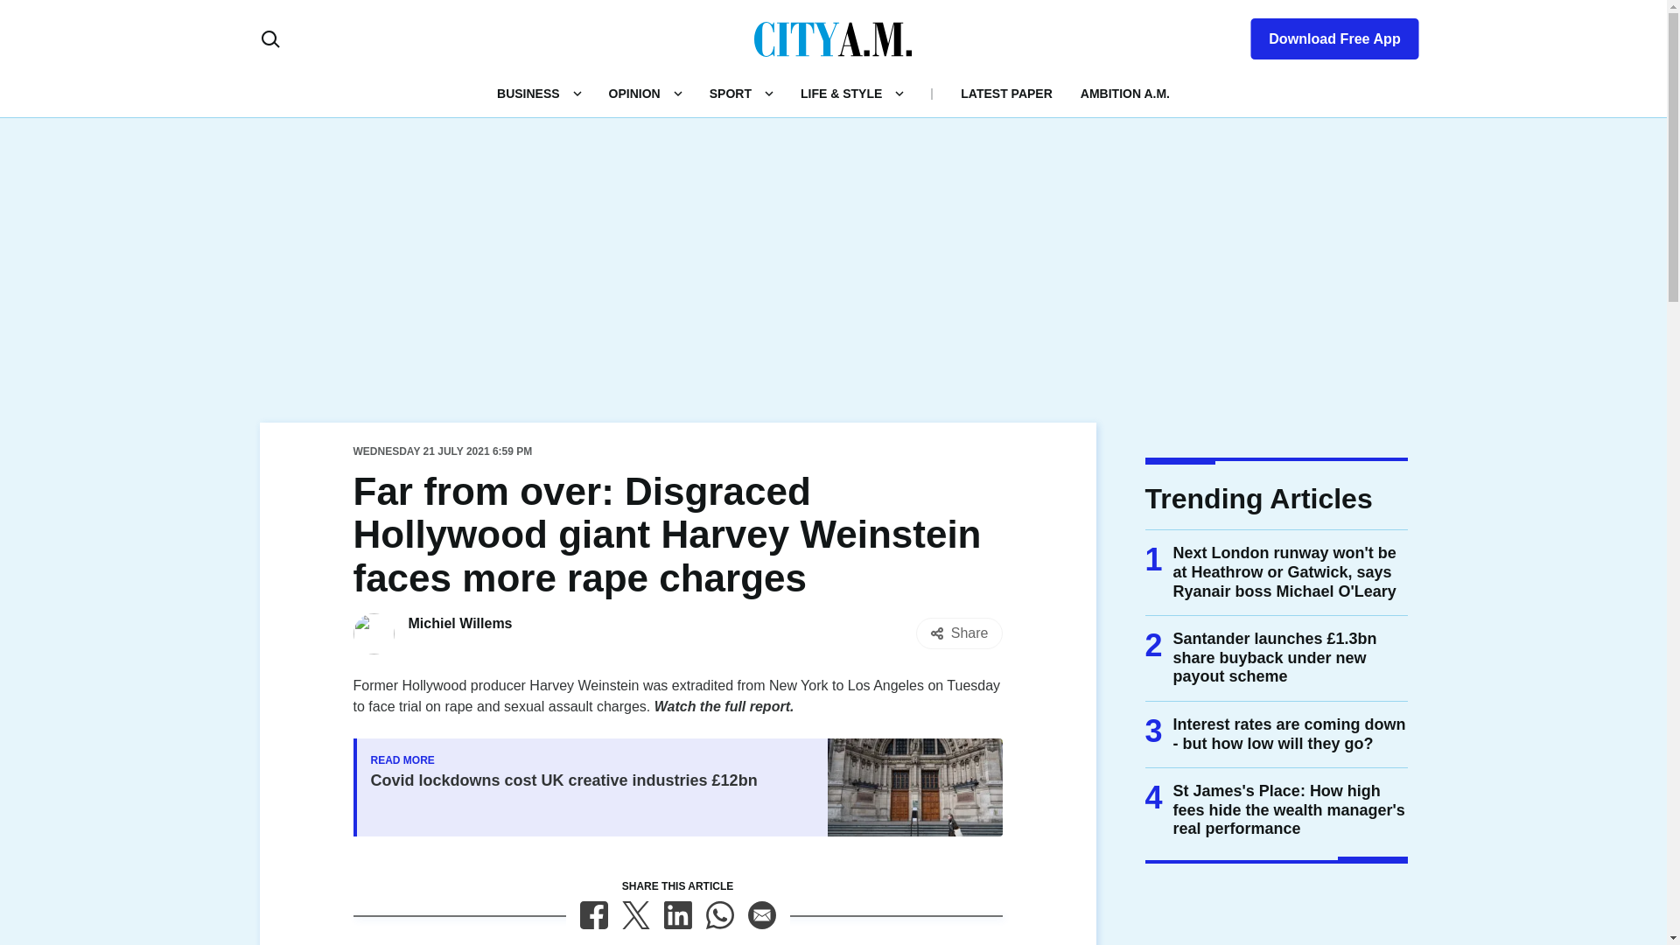  I want to click on Facebook, so click(593, 915).